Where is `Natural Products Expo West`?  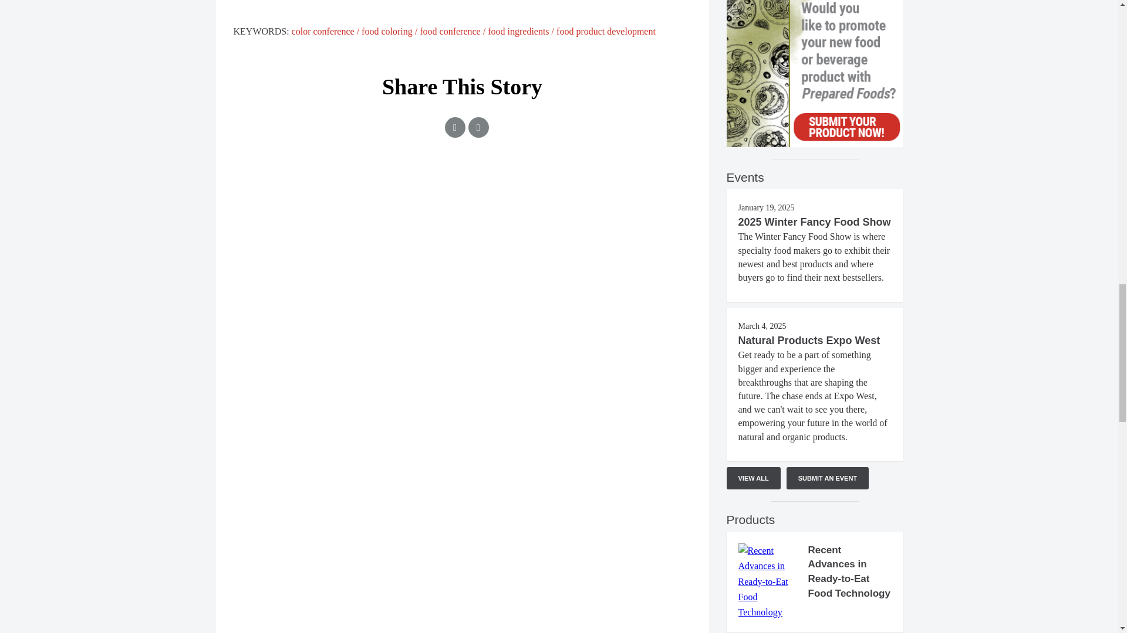
Natural Products Expo West is located at coordinates (809, 340).